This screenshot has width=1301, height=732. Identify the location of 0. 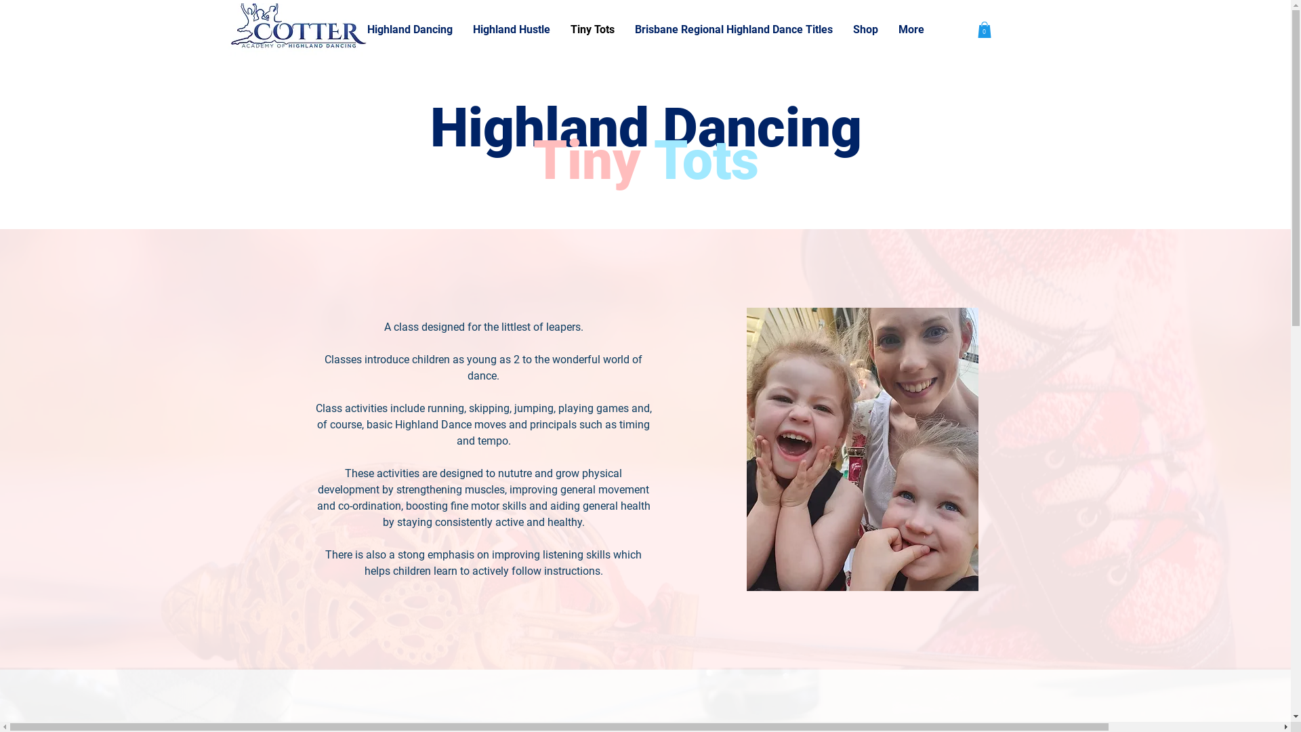
(984, 30).